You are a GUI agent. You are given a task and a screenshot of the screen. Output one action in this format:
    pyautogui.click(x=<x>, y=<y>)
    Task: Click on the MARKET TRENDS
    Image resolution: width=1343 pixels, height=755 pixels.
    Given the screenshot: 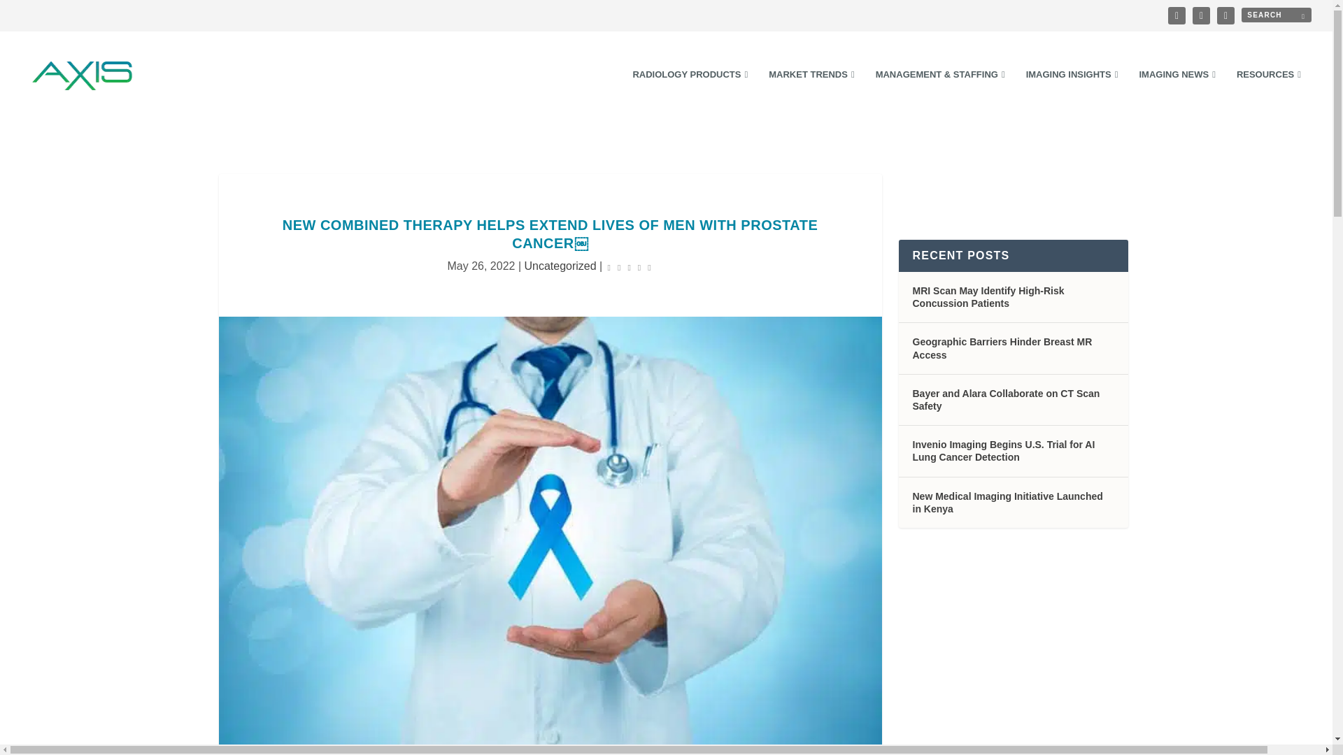 What is the action you would take?
    pyautogui.click(x=811, y=94)
    